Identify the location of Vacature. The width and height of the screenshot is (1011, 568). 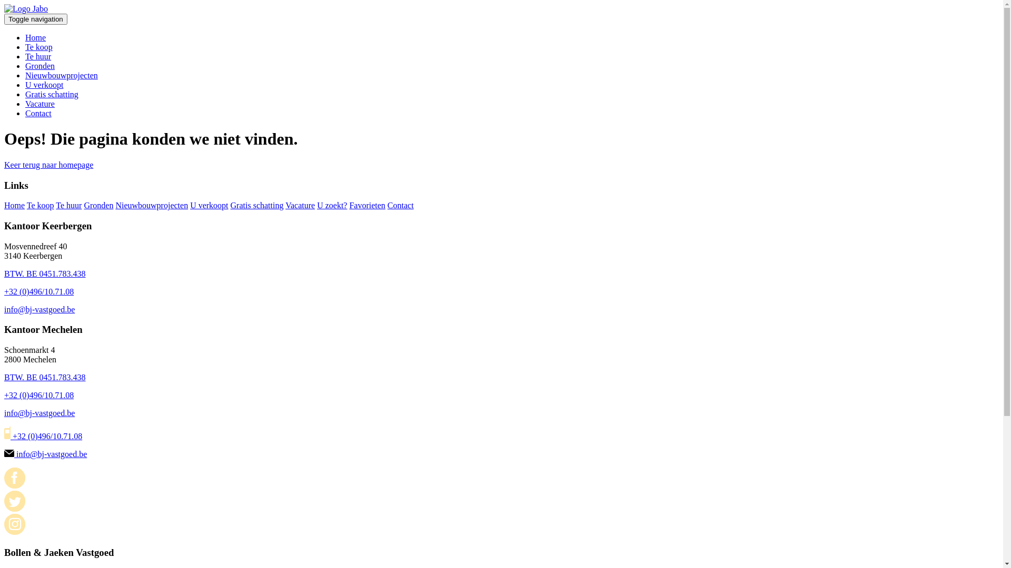
(300, 205).